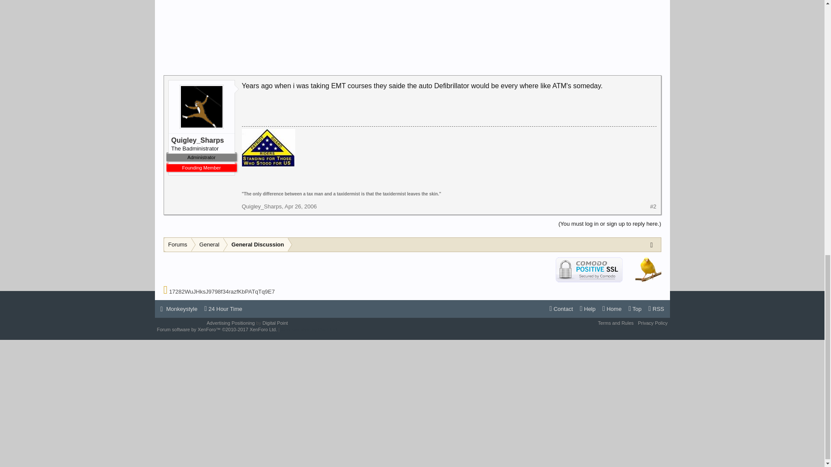 The width and height of the screenshot is (831, 467). Describe the element at coordinates (256, 245) in the screenshot. I see `General Discussion` at that location.